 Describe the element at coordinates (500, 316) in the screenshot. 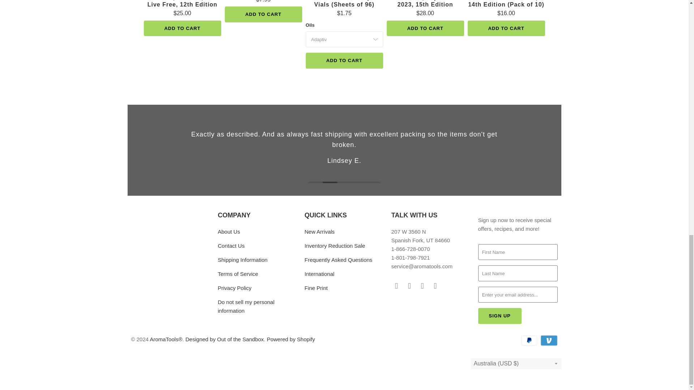

I see `Sign Up` at that location.